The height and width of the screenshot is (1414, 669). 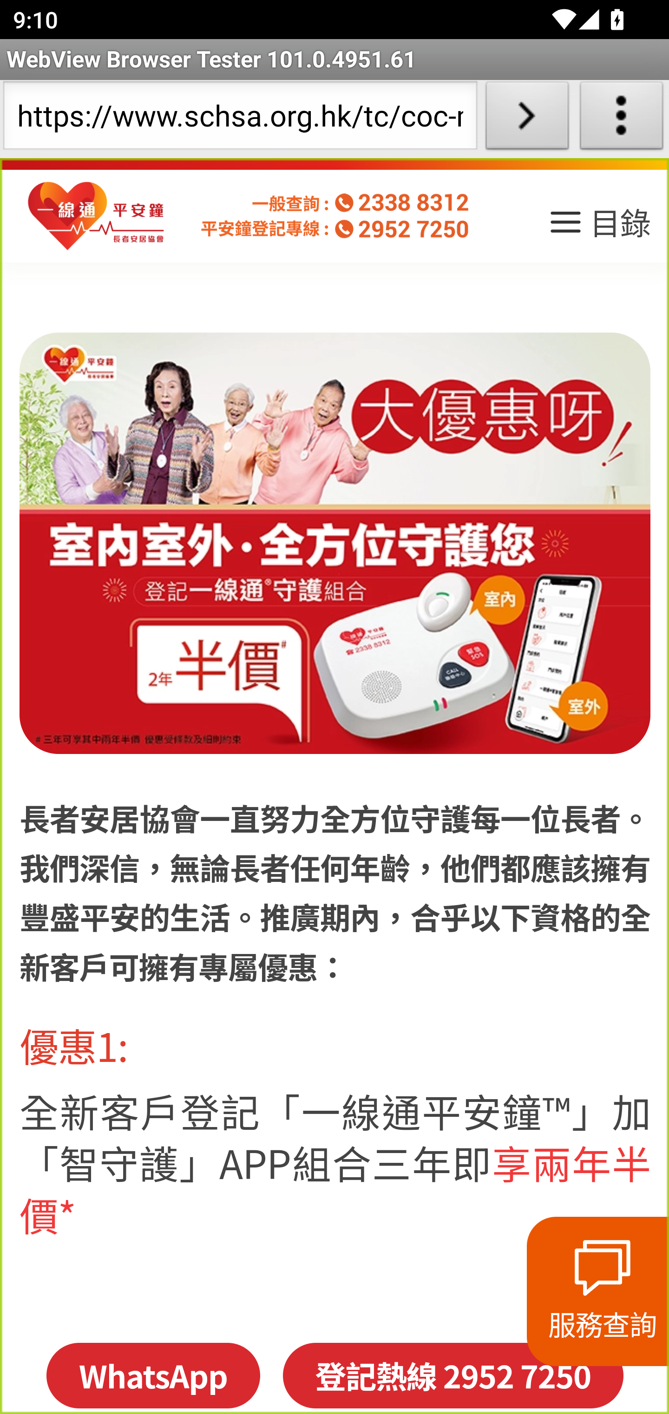 What do you see at coordinates (453, 1375) in the screenshot?
I see `登記熱線 2952 7250` at bounding box center [453, 1375].